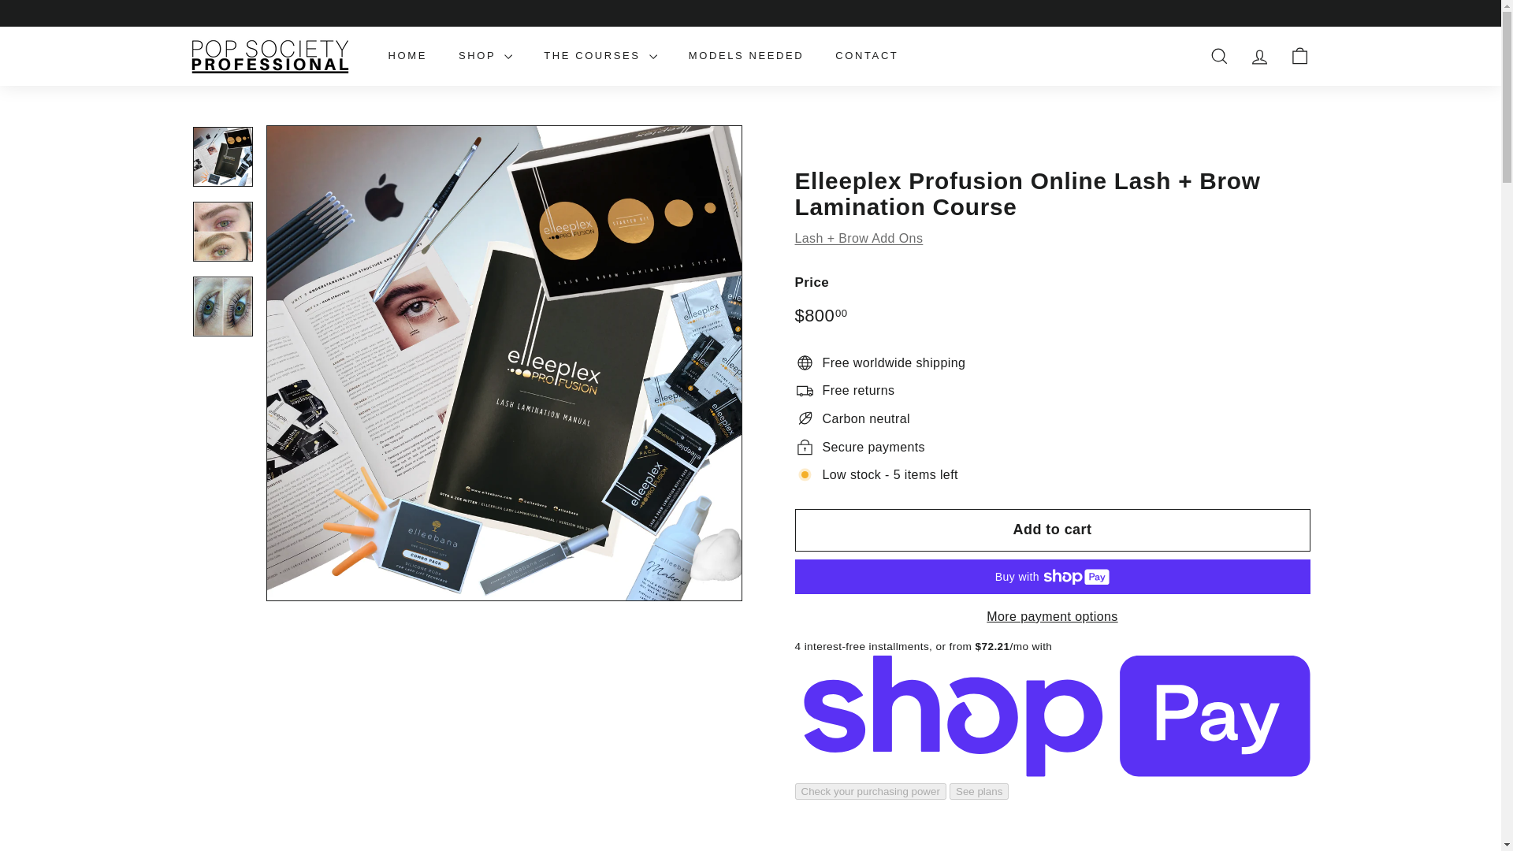  Describe the element at coordinates (867, 57) in the screenshot. I see `CONTACT` at that location.